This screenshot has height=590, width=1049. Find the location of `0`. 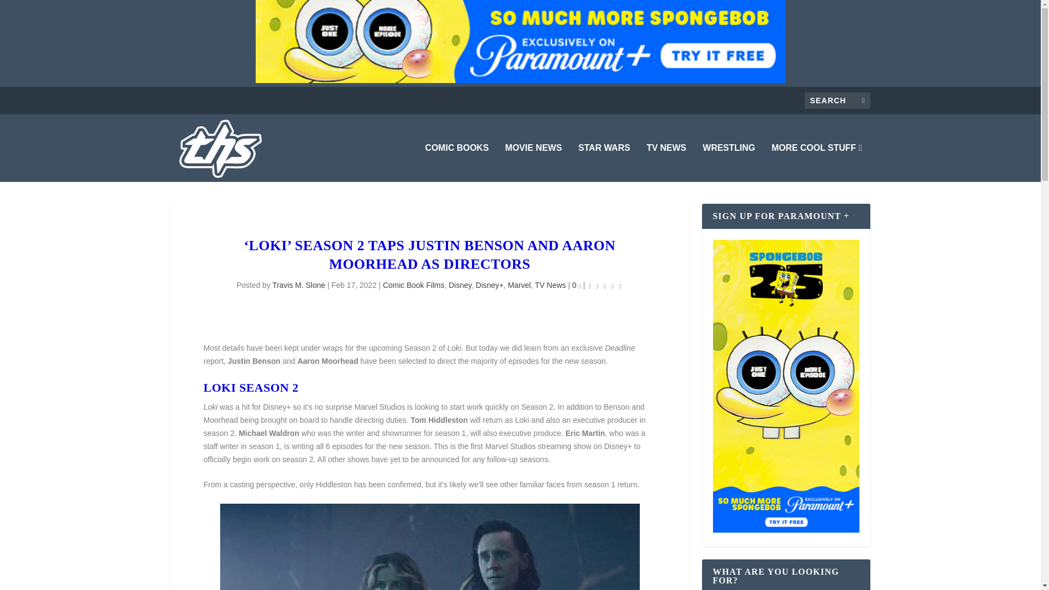

0 is located at coordinates (576, 285).